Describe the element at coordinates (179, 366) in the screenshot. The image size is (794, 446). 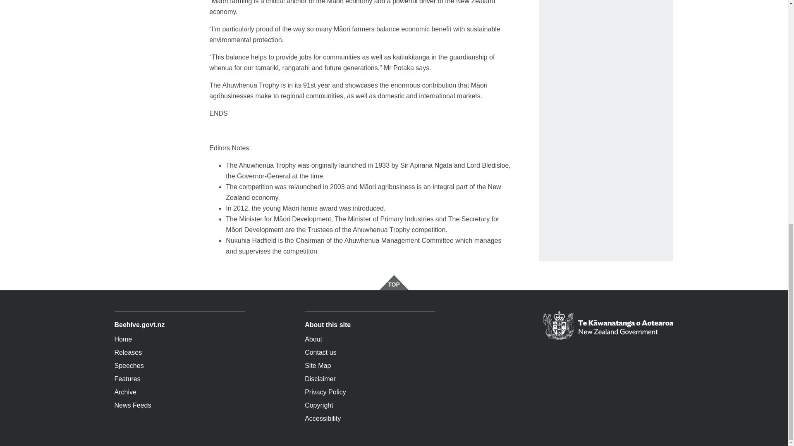
I see `Speeches` at that location.